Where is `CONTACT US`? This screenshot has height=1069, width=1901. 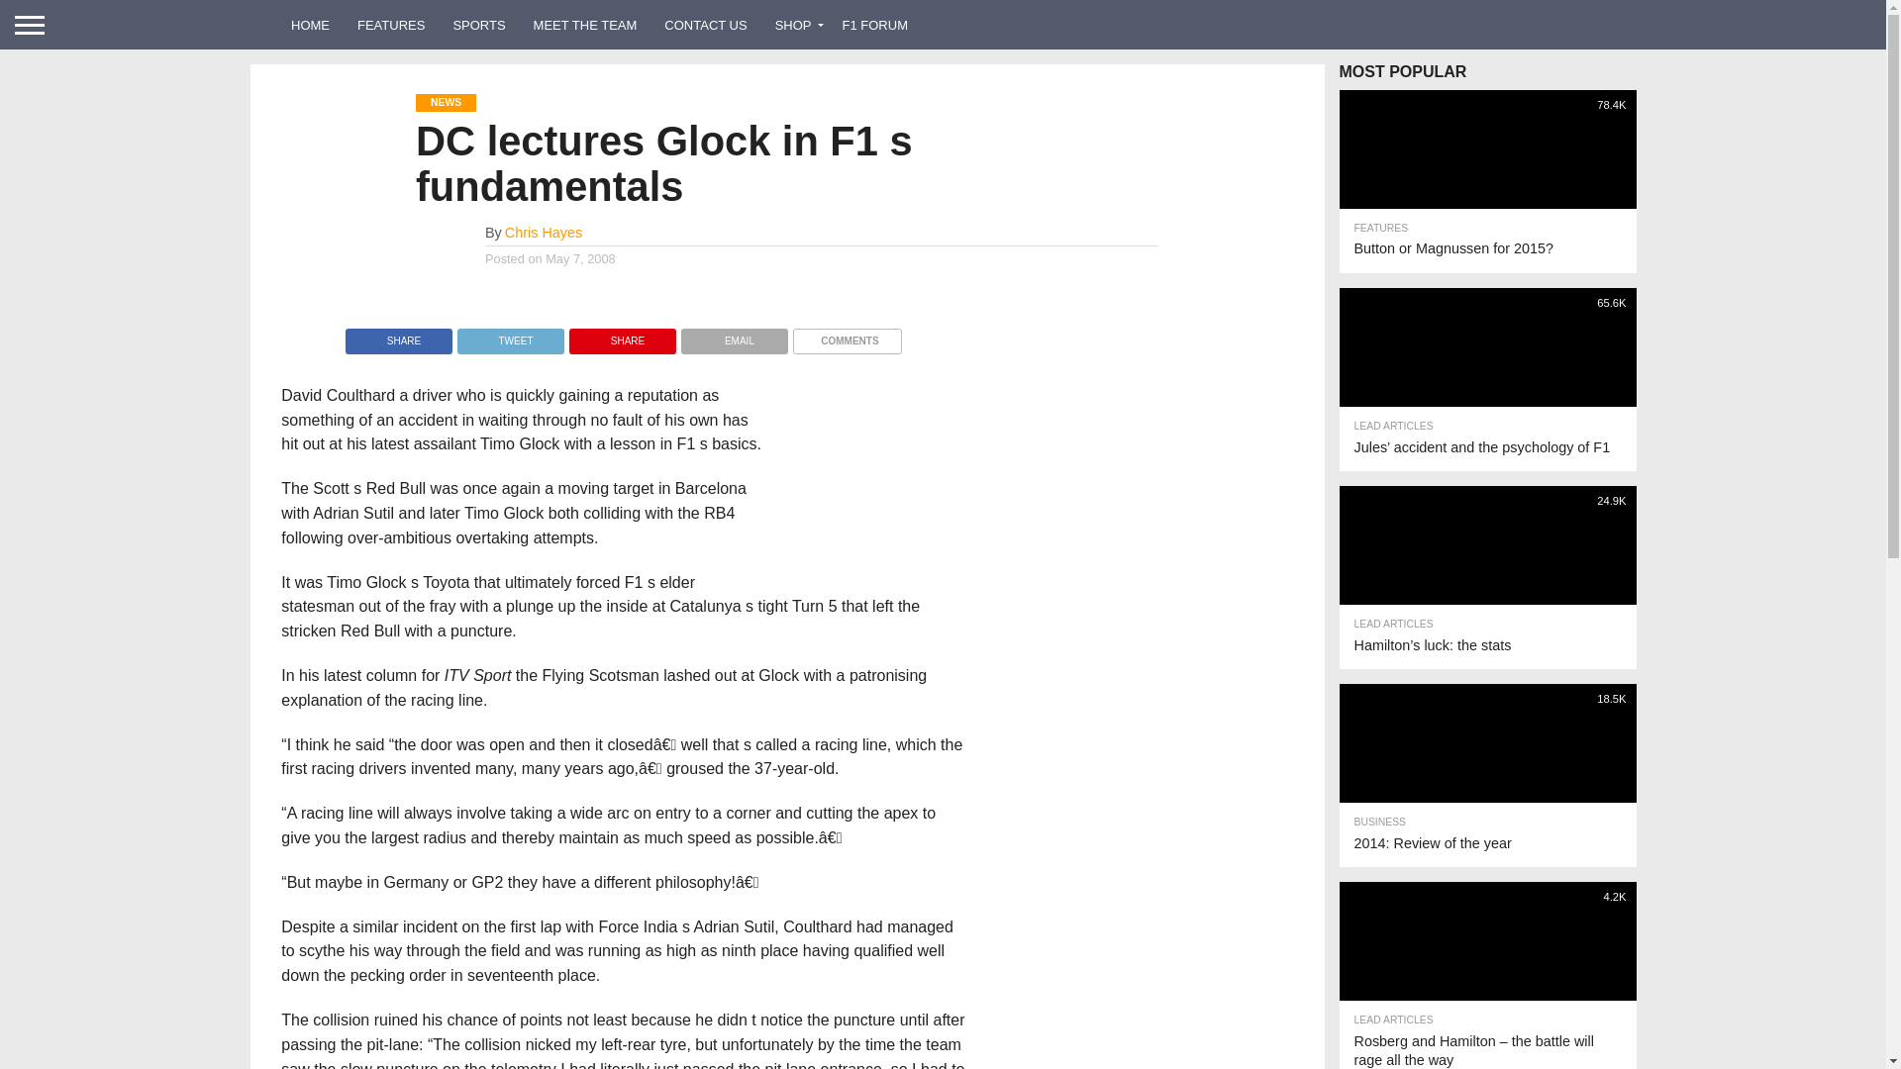 CONTACT US is located at coordinates (705, 24).